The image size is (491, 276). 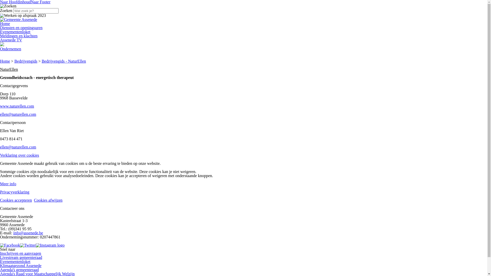 I want to click on Cookies afwijzen, so click(x=48, y=200).